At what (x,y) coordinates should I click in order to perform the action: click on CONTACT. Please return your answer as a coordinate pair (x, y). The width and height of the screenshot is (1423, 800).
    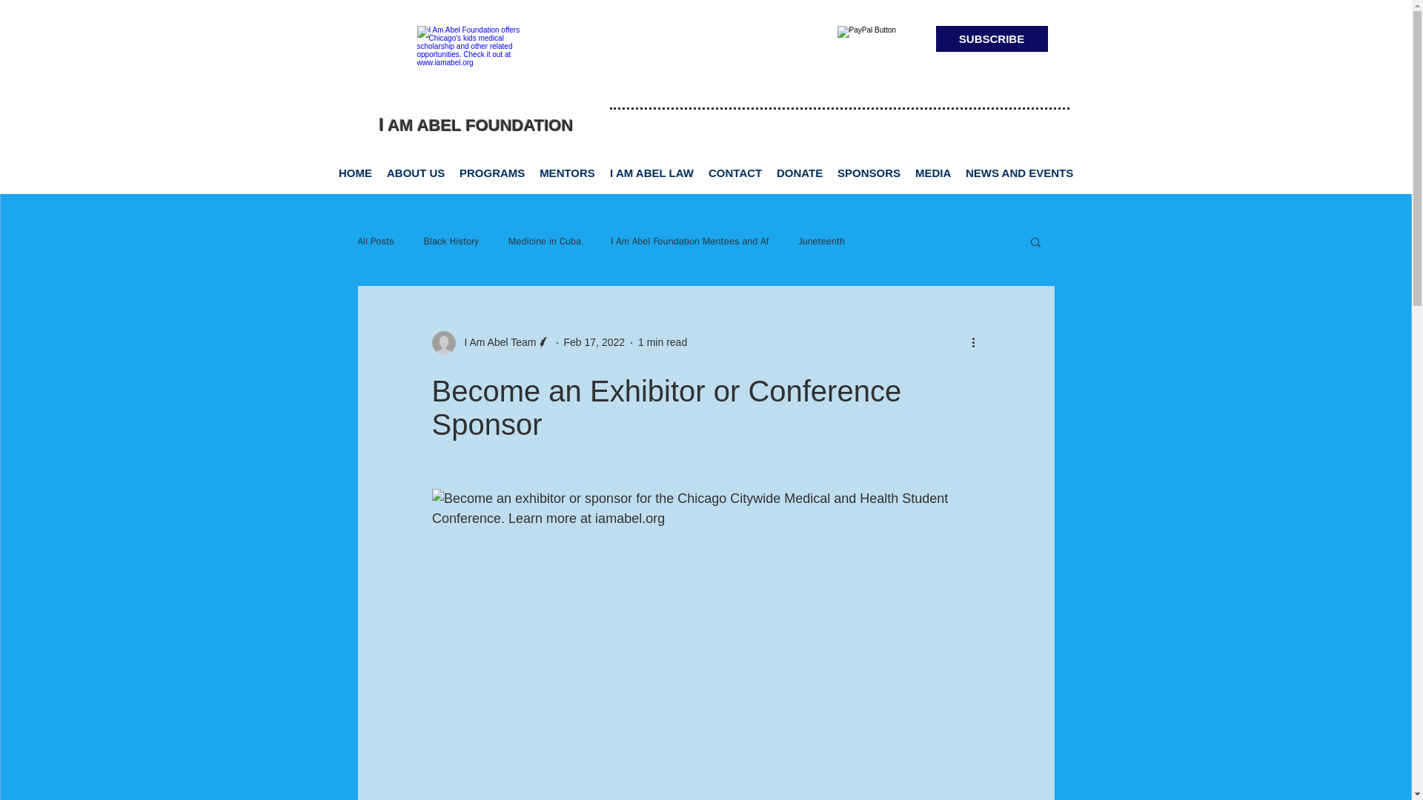
    Looking at the image, I should click on (735, 172).